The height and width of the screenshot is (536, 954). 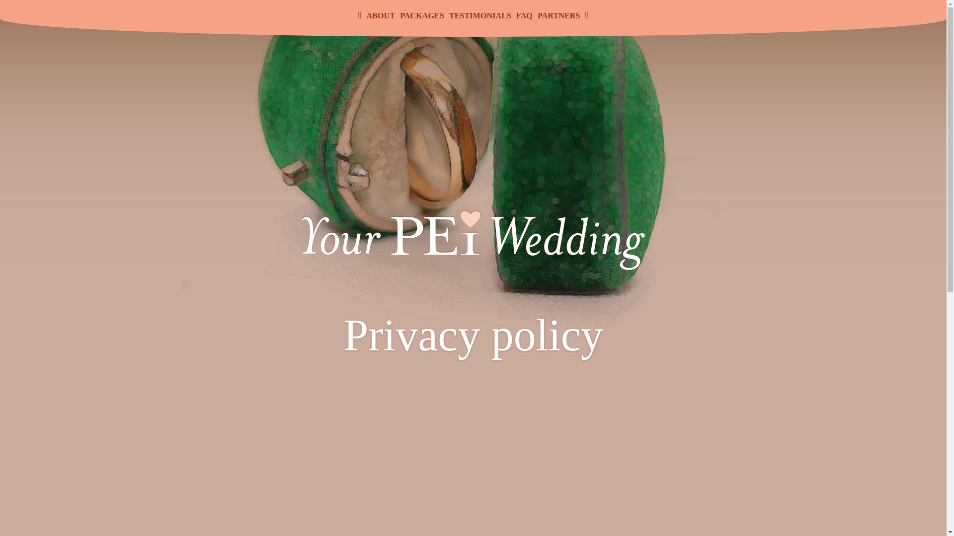 What do you see at coordinates (473, 262) in the screenshot?
I see `yourpeiwedding.com` at bounding box center [473, 262].